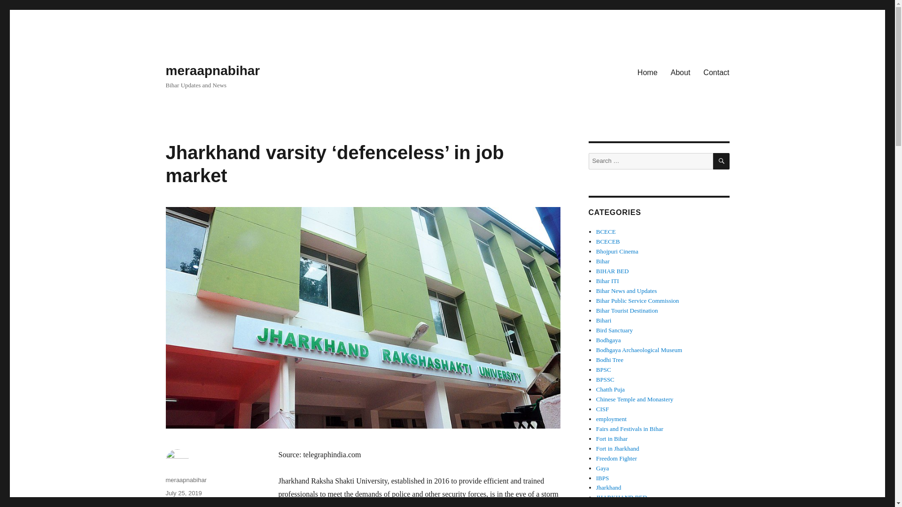  What do you see at coordinates (603, 261) in the screenshot?
I see `Bihar` at bounding box center [603, 261].